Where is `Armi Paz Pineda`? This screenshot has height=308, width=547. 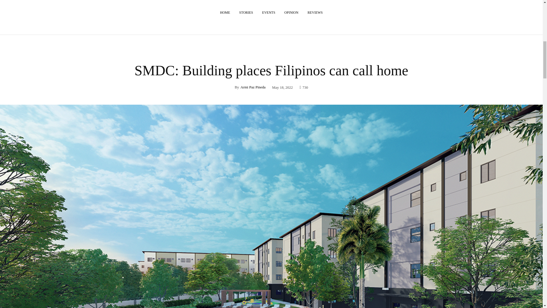 Armi Paz Pineda is located at coordinates (253, 87).